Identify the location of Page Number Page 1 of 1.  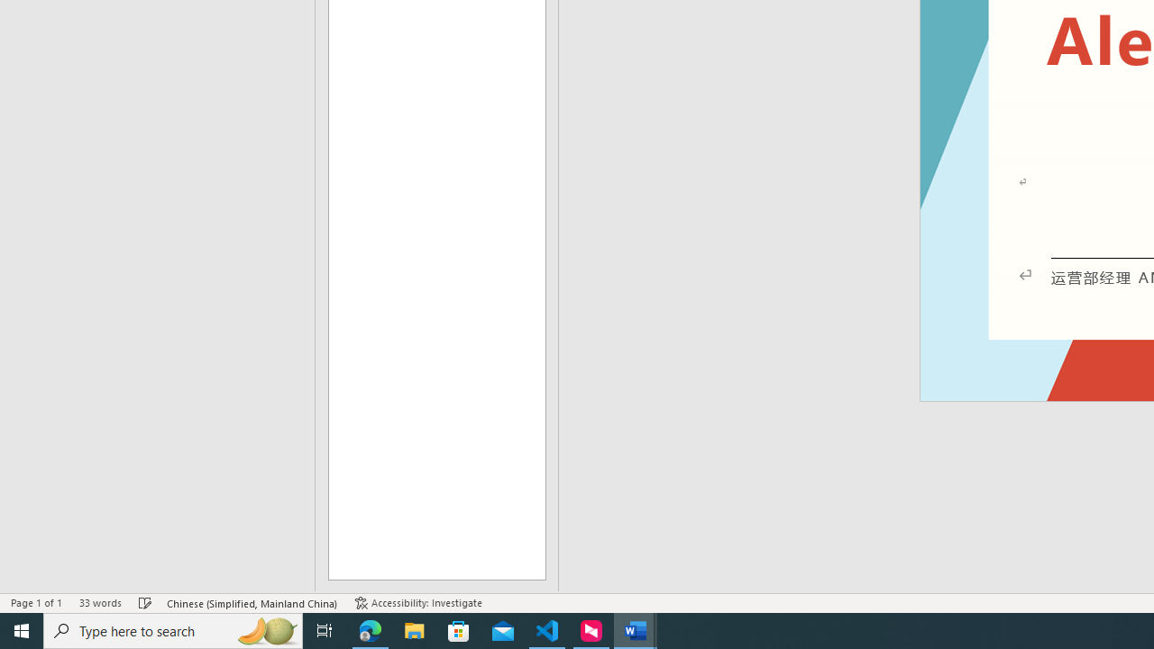
(36, 602).